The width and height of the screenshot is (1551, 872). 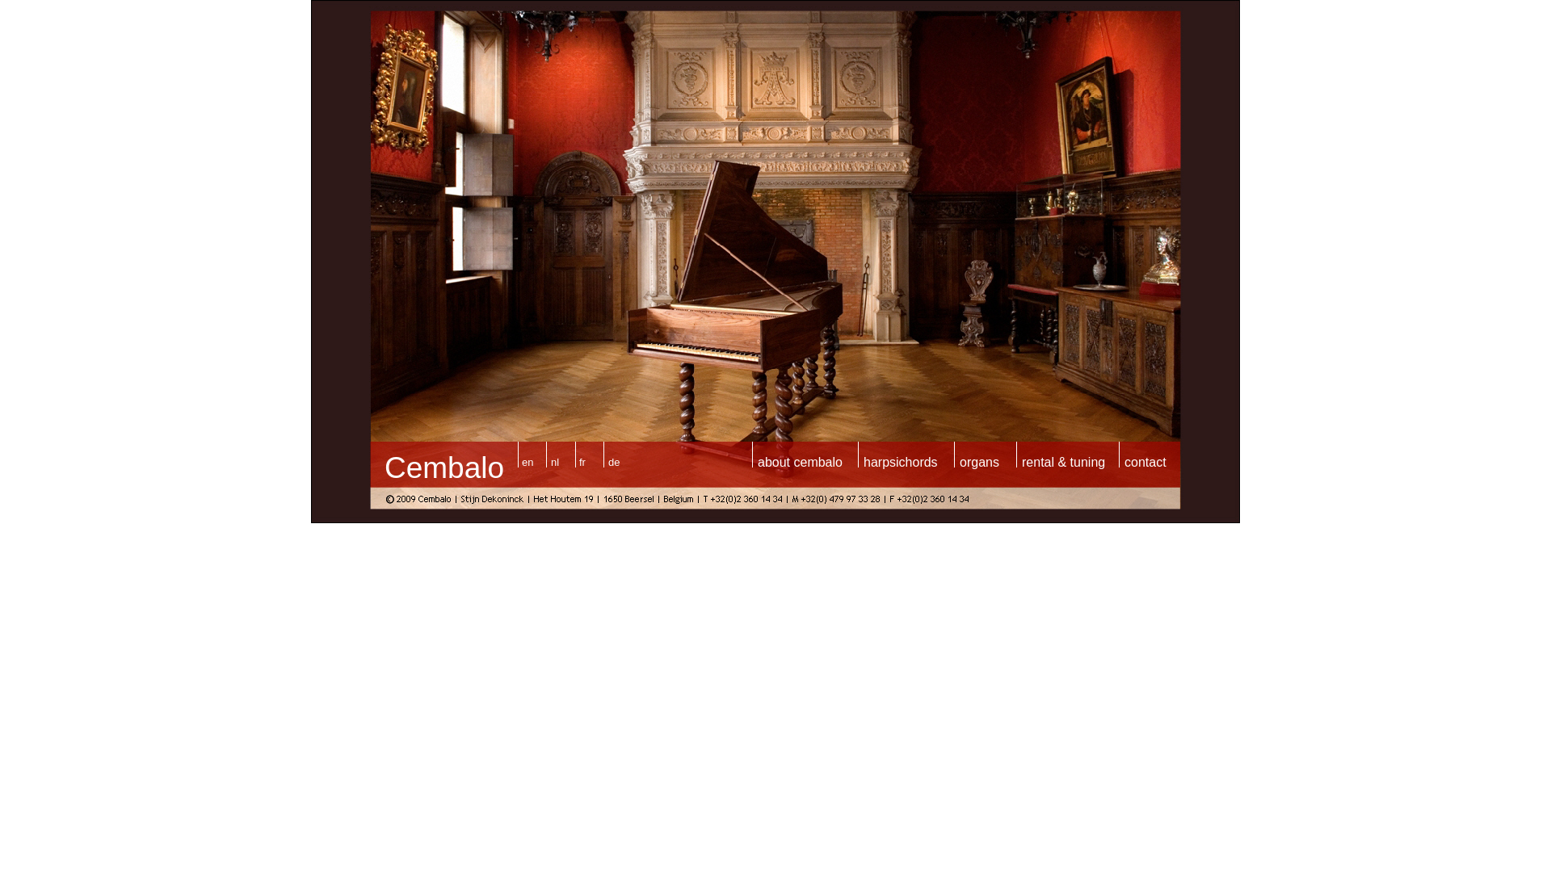 What do you see at coordinates (528, 462) in the screenshot?
I see `en` at bounding box center [528, 462].